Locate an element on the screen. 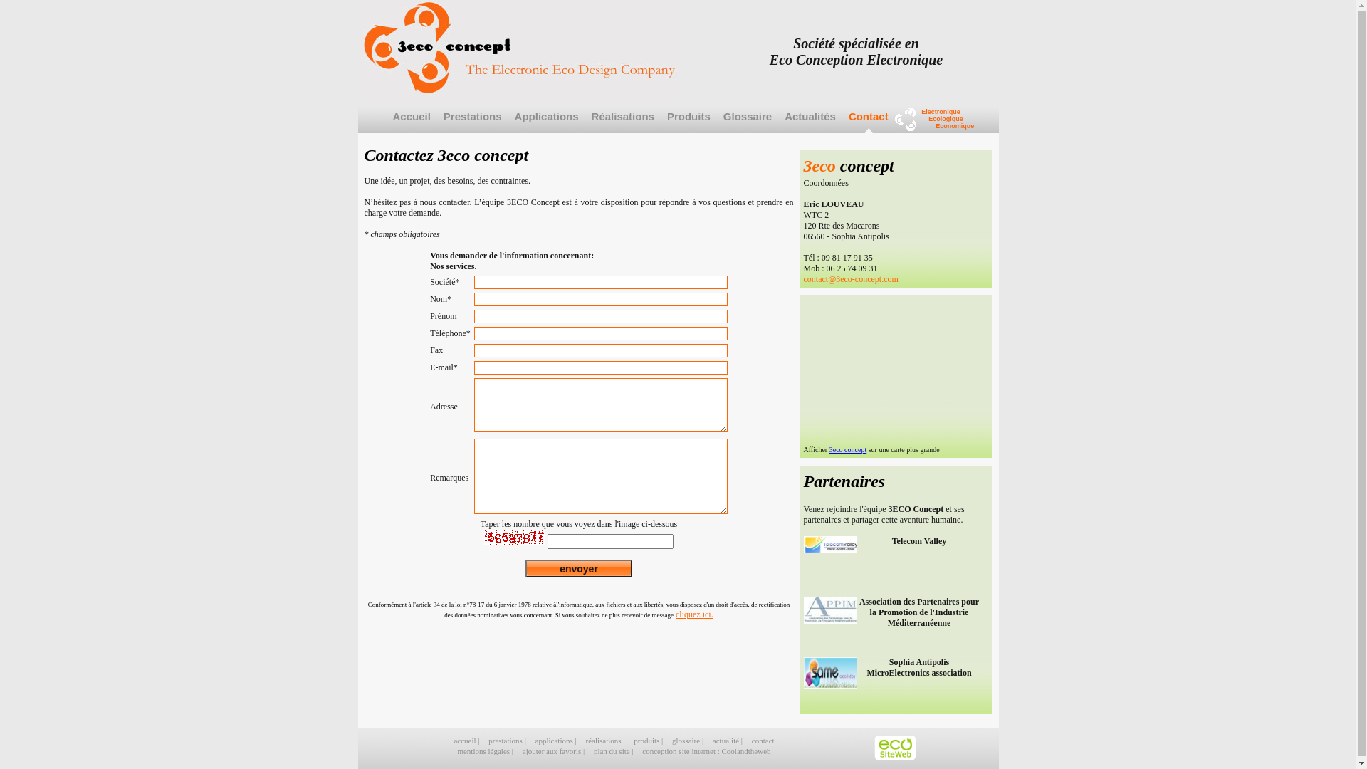 The width and height of the screenshot is (1367, 769). 3eco concept is located at coordinates (848, 450).